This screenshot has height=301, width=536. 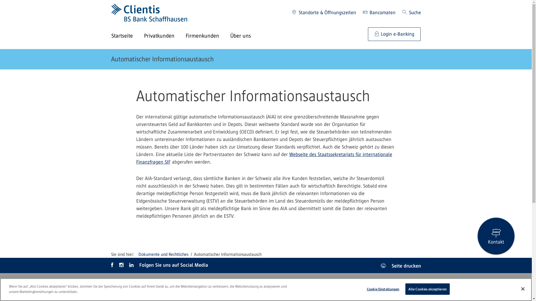 What do you see at coordinates (383, 289) in the screenshot?
I see `Cookie Einstellungen` at bounding box center [383, 289].